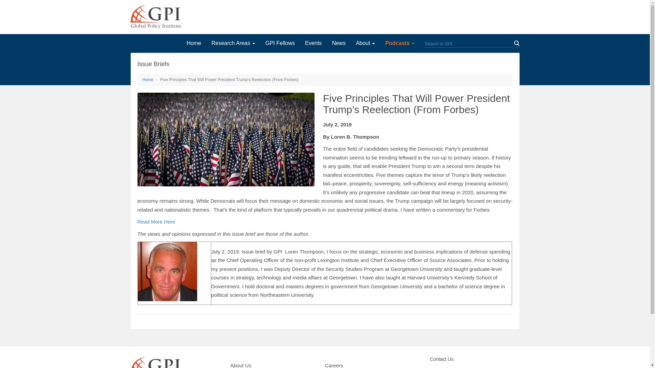 The width and height of the screenshot is (655, 368). What do you see at coordinates (400, 44) in the screenshot?
I see `Podcasts` at bounding box center [400, 44].